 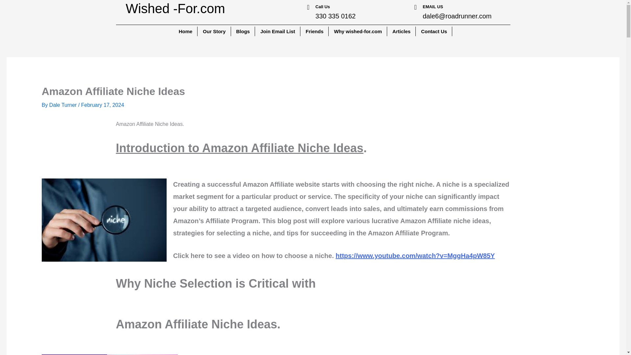 What do you see at coordinates (186, 32) in the screenshot?
I see `Home` at bounding box center [186, 32].